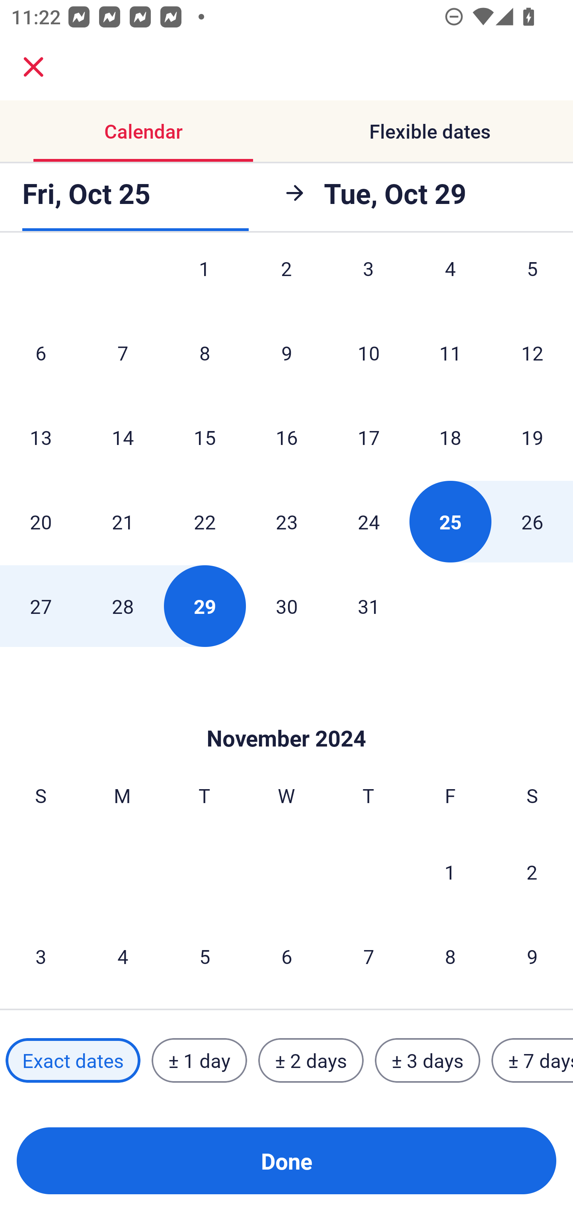 Image resolution: width=573 pixels, height=1211 pixels. What do you see at coordinates (427, 1060) in the screenshot?
I see `± 3 days` at bounding box center [427, 1060].